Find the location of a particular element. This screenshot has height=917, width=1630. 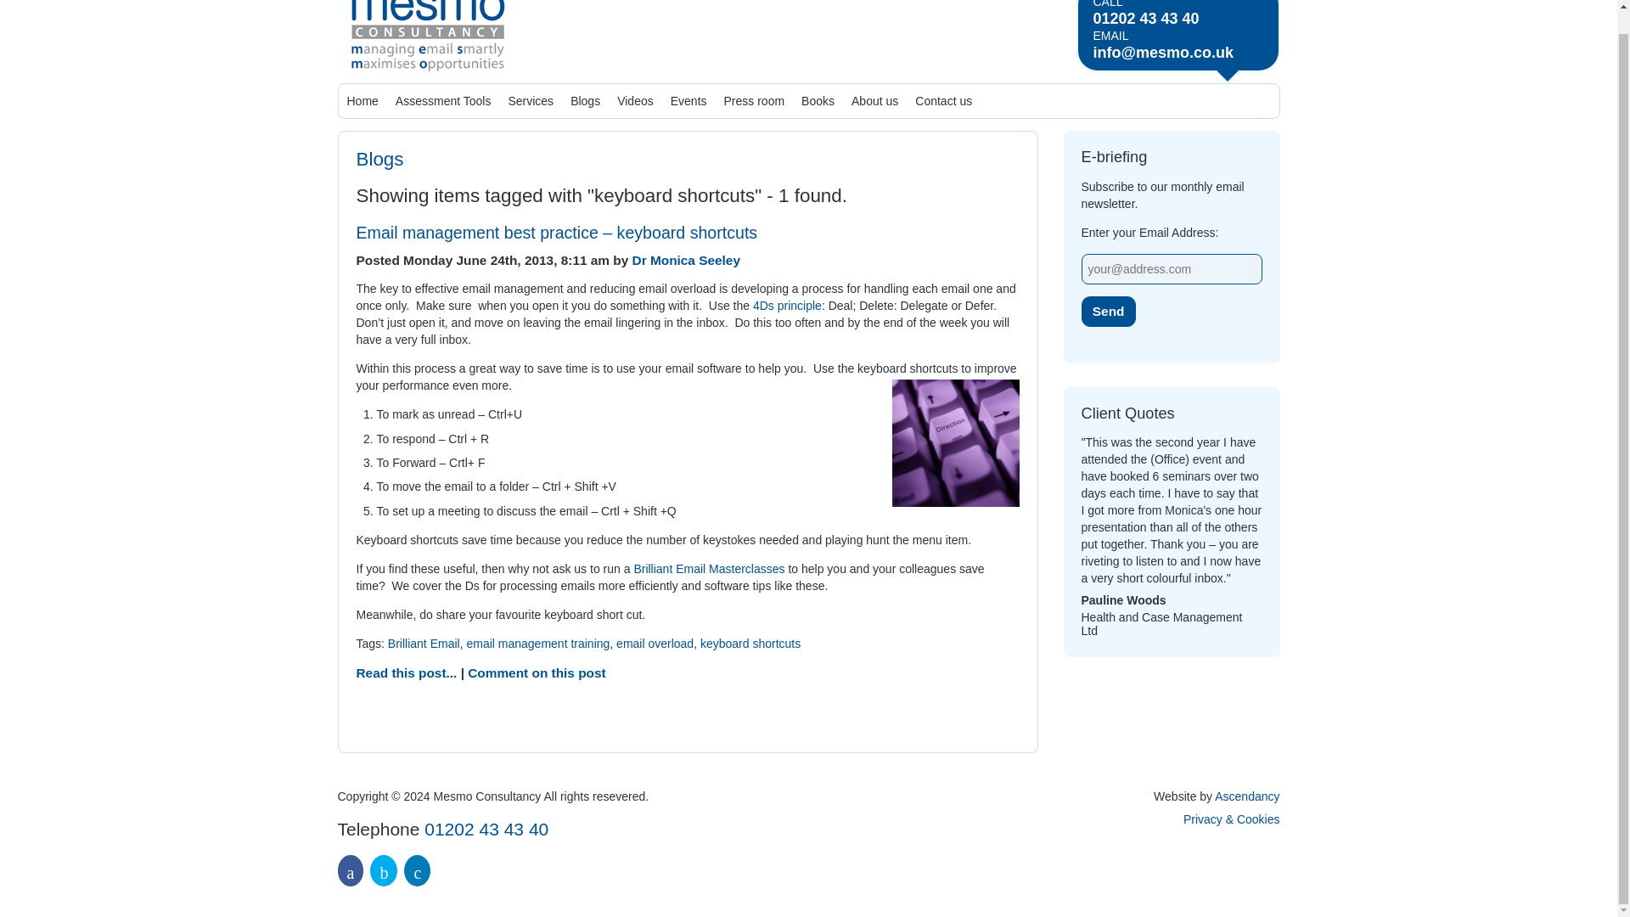

About us is located at coordinates (874, 101).